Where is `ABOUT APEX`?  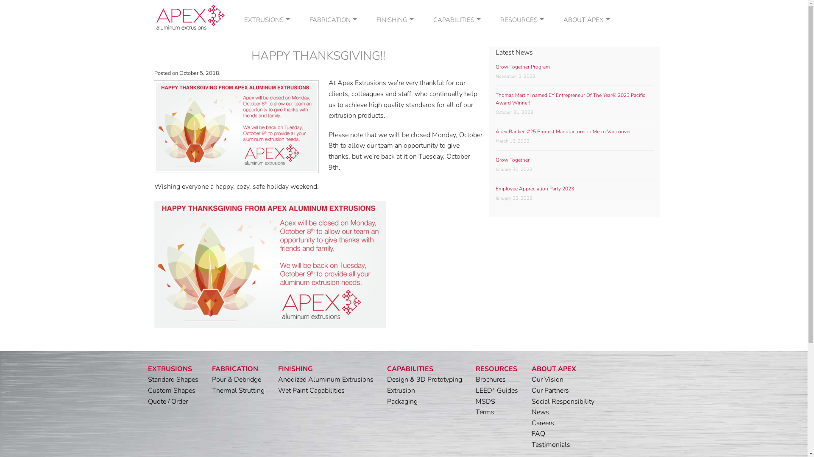 ABOUT APEX is located at coordinates (554, 369).